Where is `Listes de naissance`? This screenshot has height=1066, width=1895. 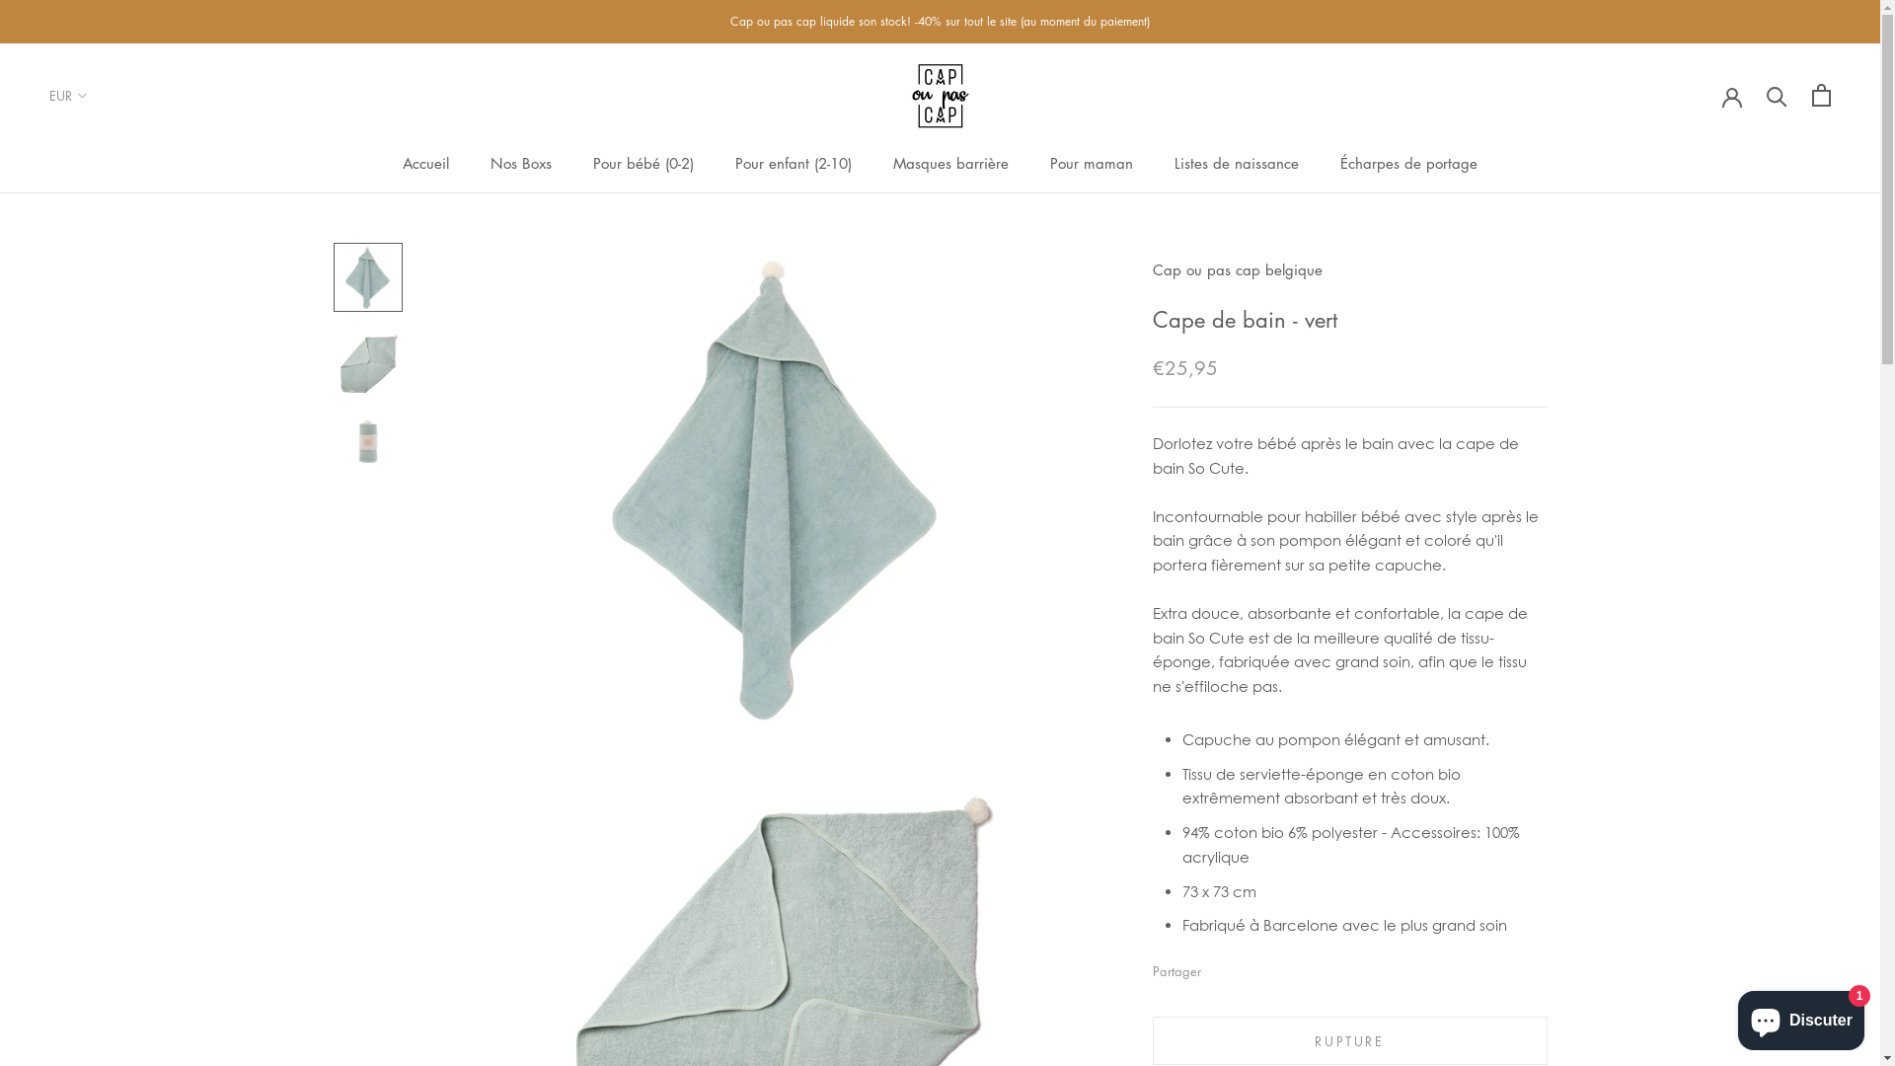 Listes de naissance is located at coordinates (1237, 163).